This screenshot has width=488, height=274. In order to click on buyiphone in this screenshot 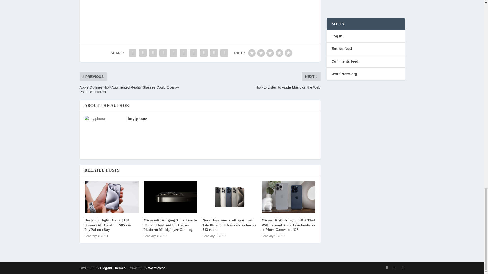, I will do `click(137, 119)`.